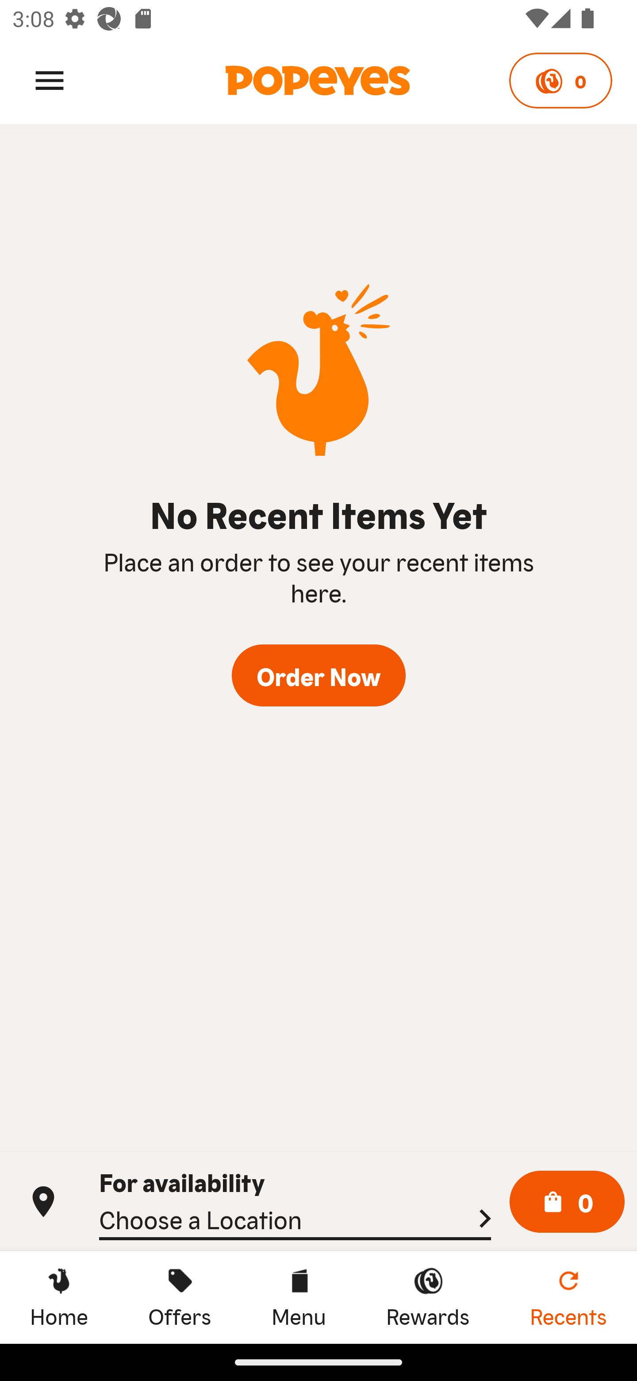 This screenshot has width=637, height=1381. What do you see at coordinates (59, 1297) in the screenshot?
I see `Home Home Home` at bounding box center [59, 1297].